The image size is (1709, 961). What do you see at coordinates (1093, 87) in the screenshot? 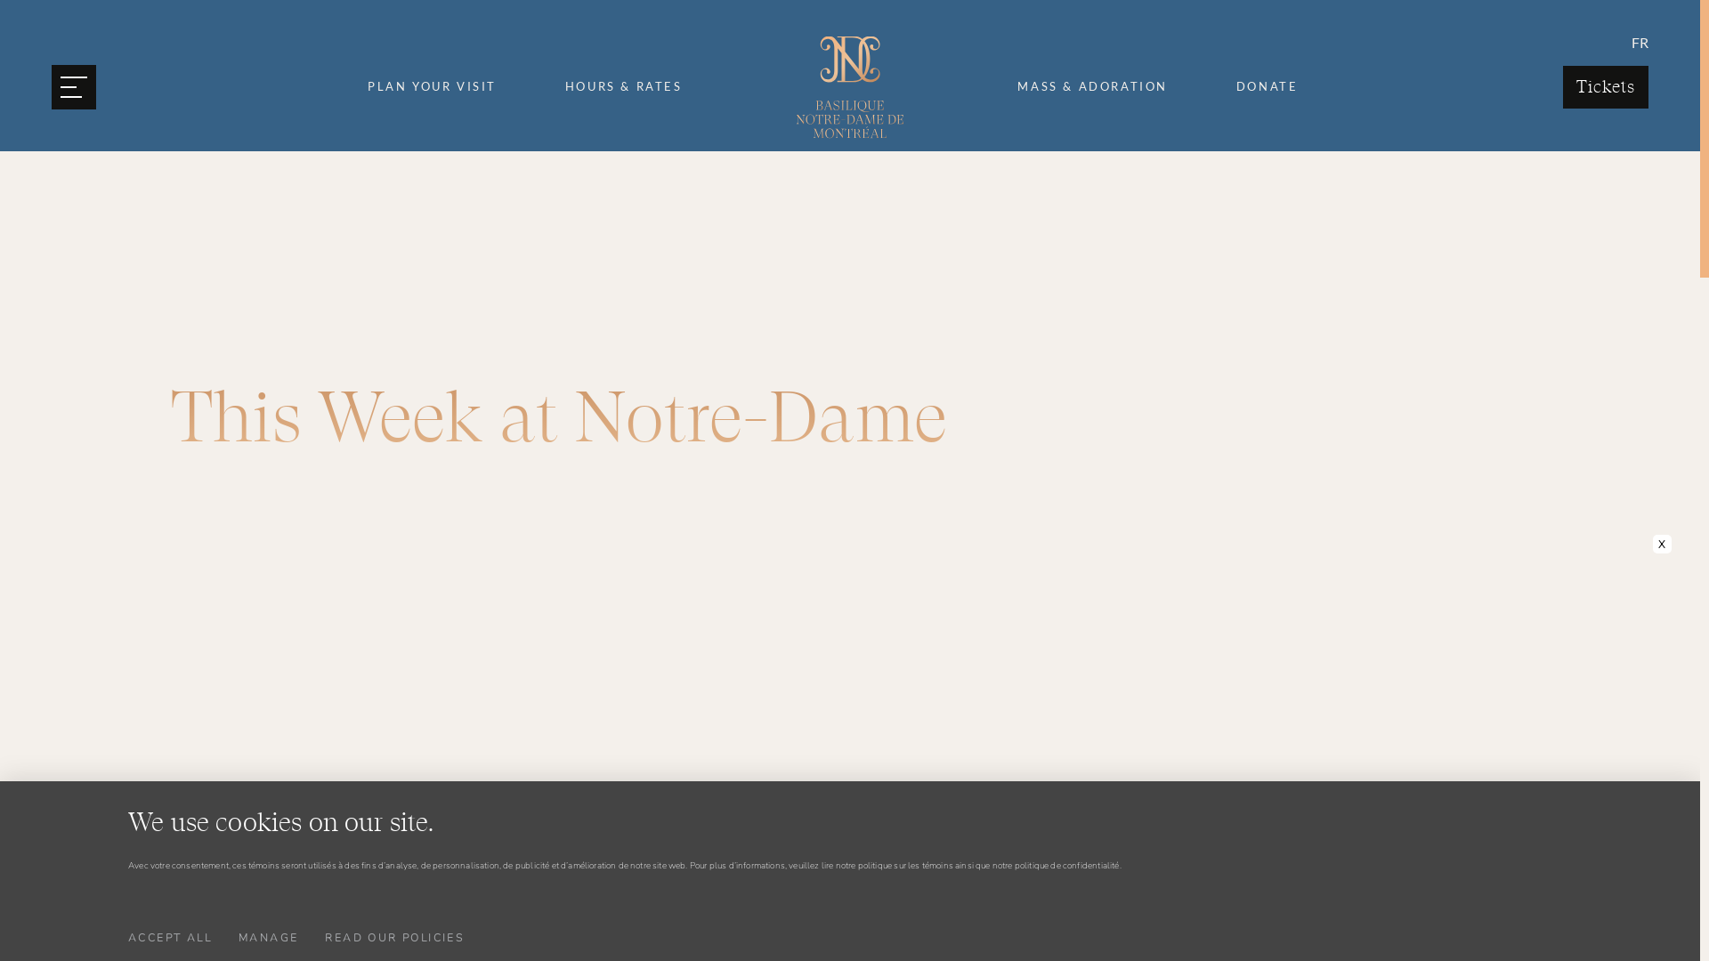
I see `MASS & ADORATION` at bounding box center [1093, 87].